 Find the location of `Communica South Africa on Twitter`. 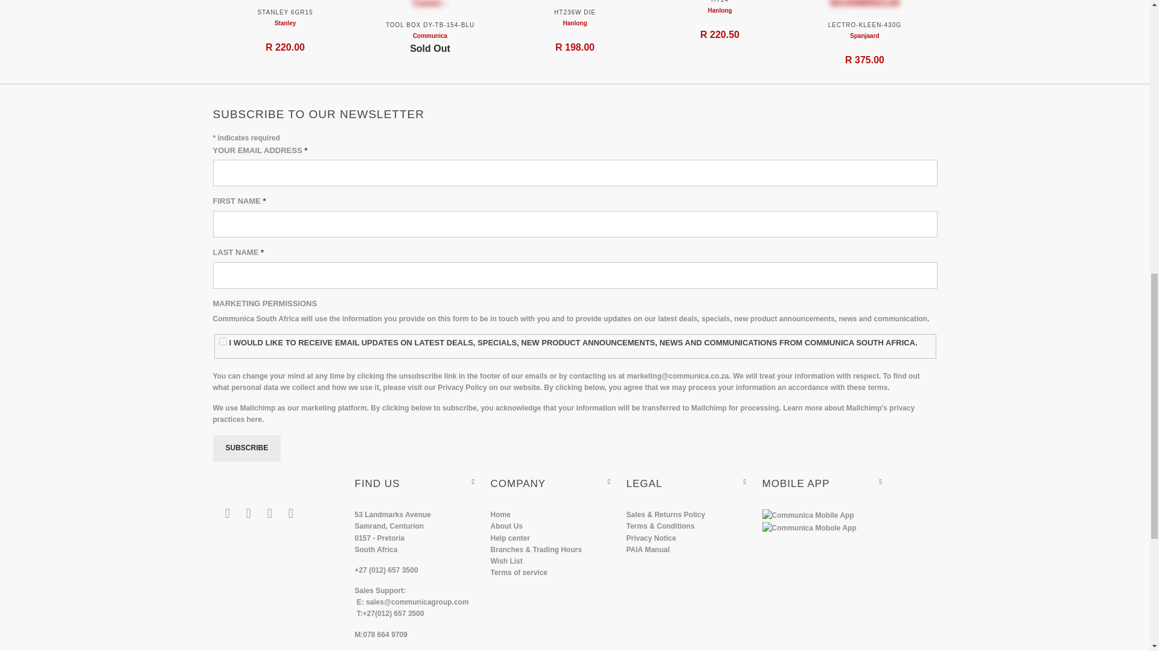

Communica South Africa on Twitter is located at coordinates (227, 514).